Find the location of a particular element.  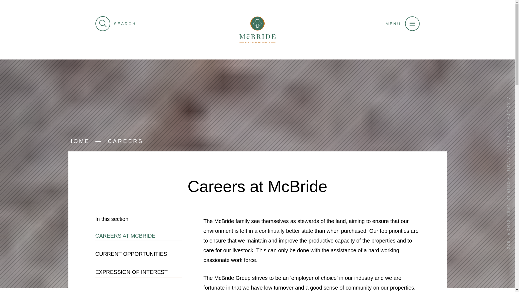

CAREERS AT MCBRIDE is located at coordinates (138, 236).